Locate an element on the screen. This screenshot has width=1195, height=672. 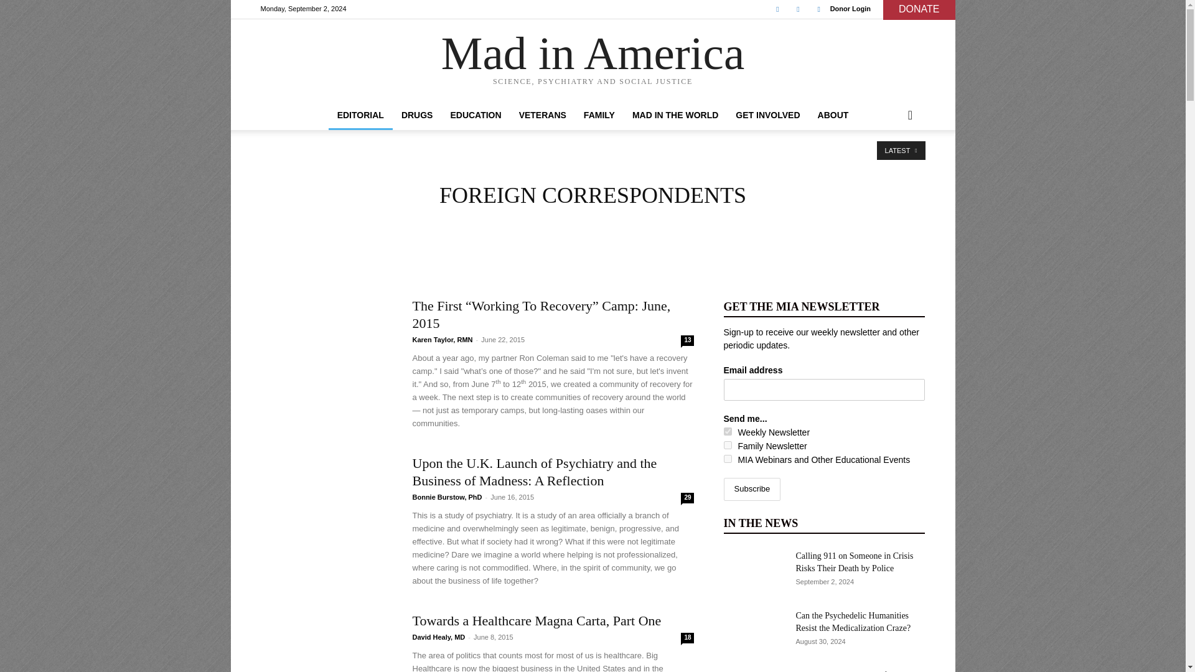
a8b577bac2 is located at coordinates (727, 431).